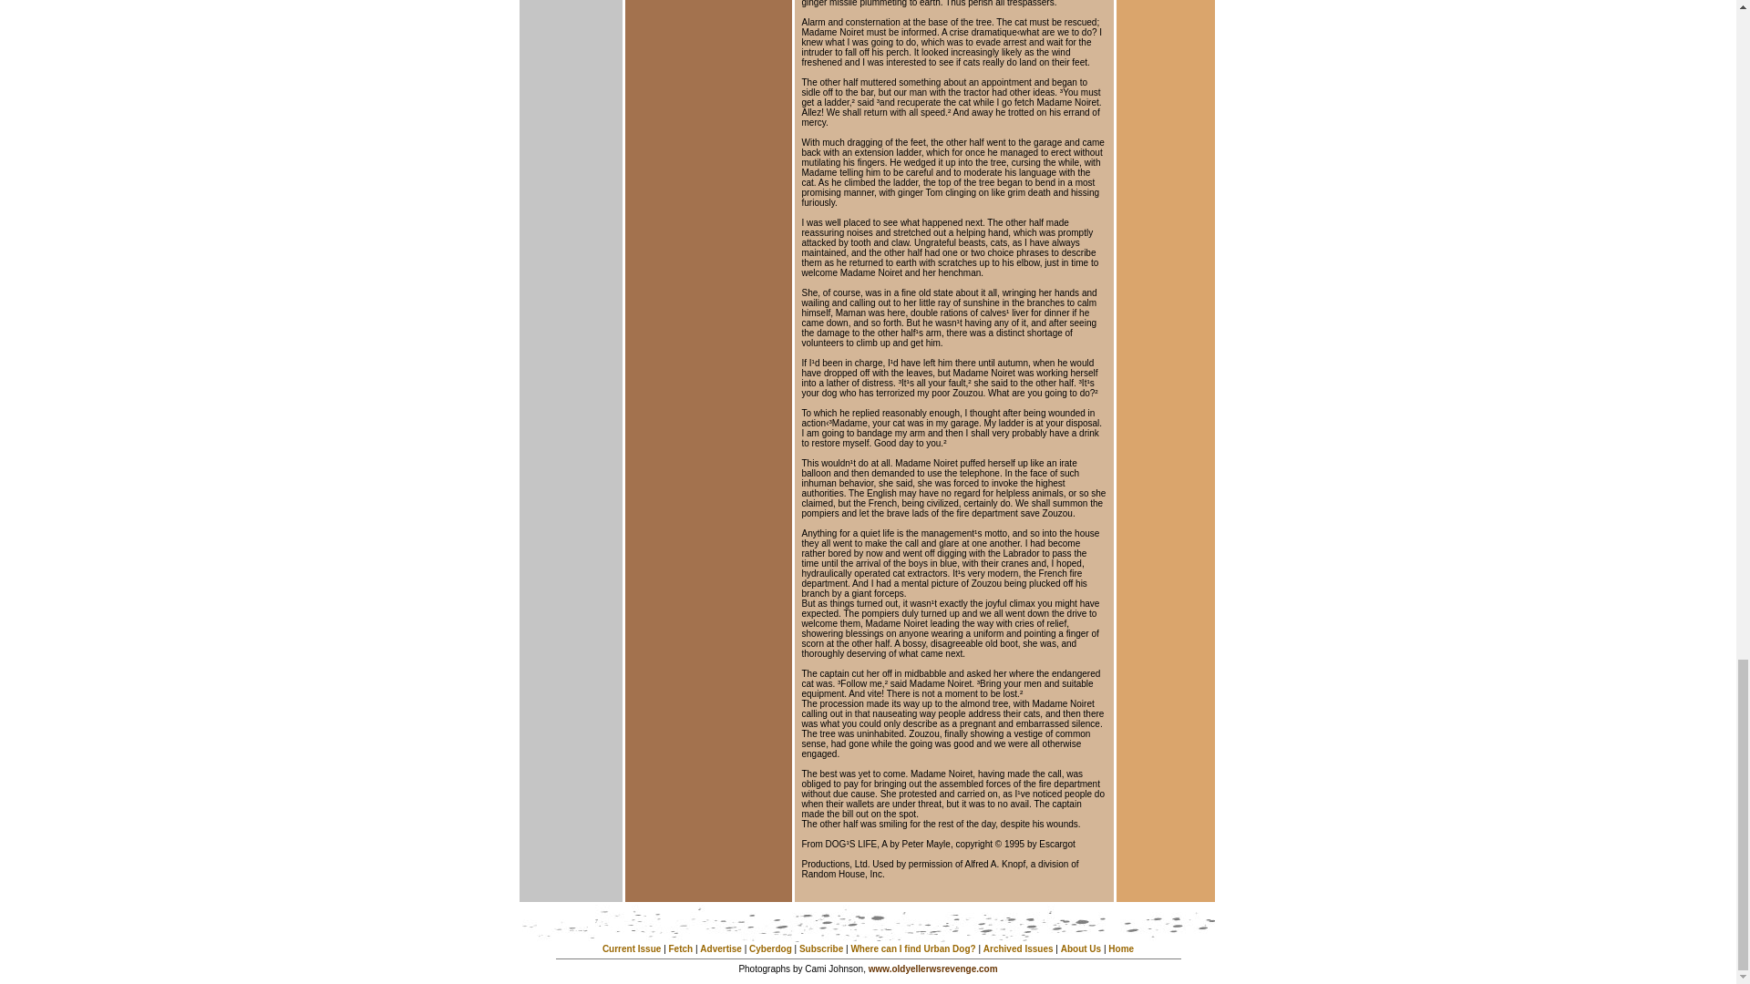 The height and width of the screenshot is (984, 1750). Describe the element at coordinates (912, 948) in the screenshot. I see `Where can I find Urban Dog?` at that location.